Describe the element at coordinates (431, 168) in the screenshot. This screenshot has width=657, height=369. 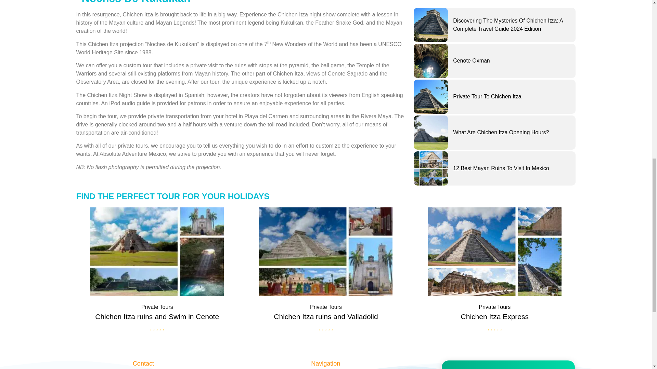
I see `12 Best Mayan Ruins to Visit in Mexico` at that location.